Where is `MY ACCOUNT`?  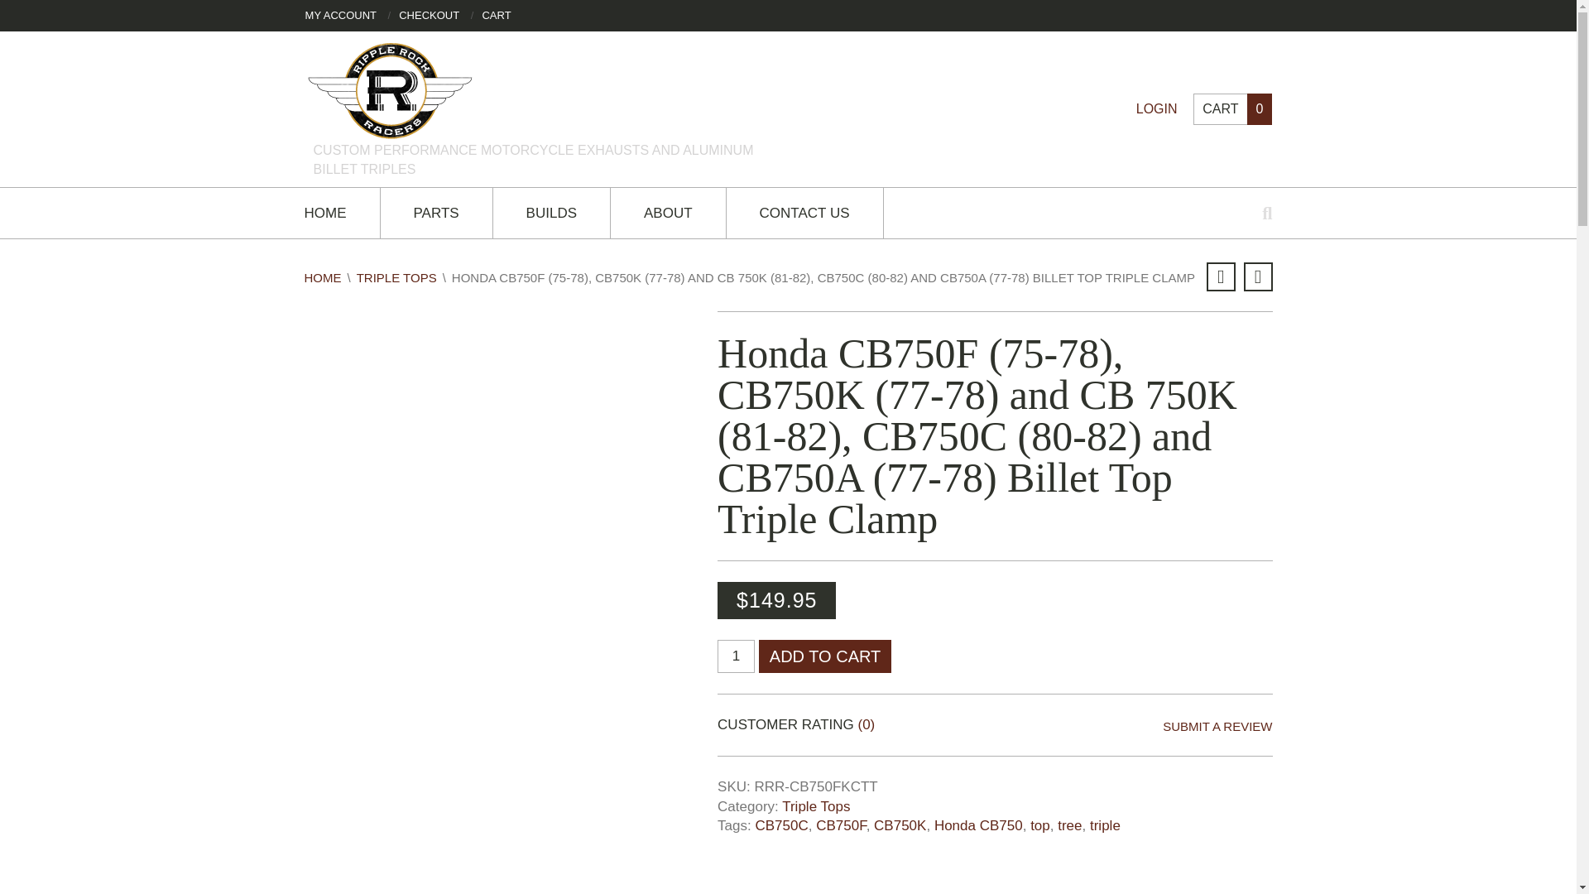 MY ACCOUNT is located at coordinates (341, 15).